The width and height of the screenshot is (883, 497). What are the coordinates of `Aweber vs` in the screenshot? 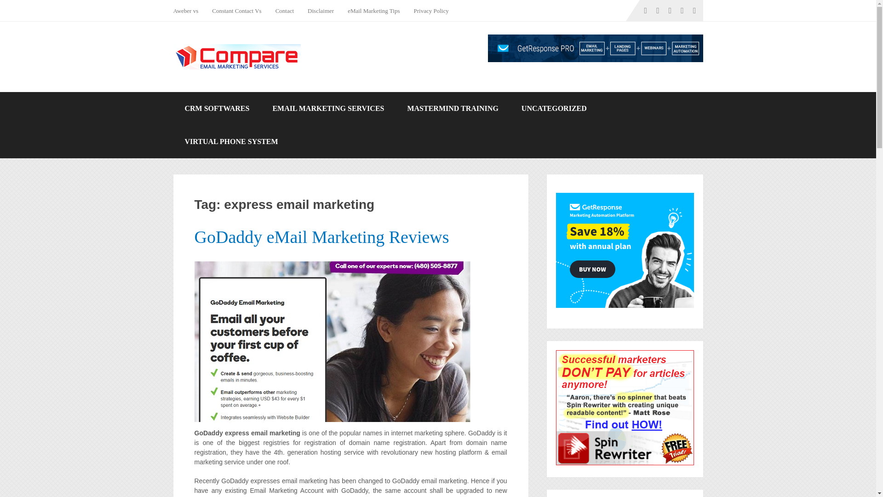 It's located at (189, 11).